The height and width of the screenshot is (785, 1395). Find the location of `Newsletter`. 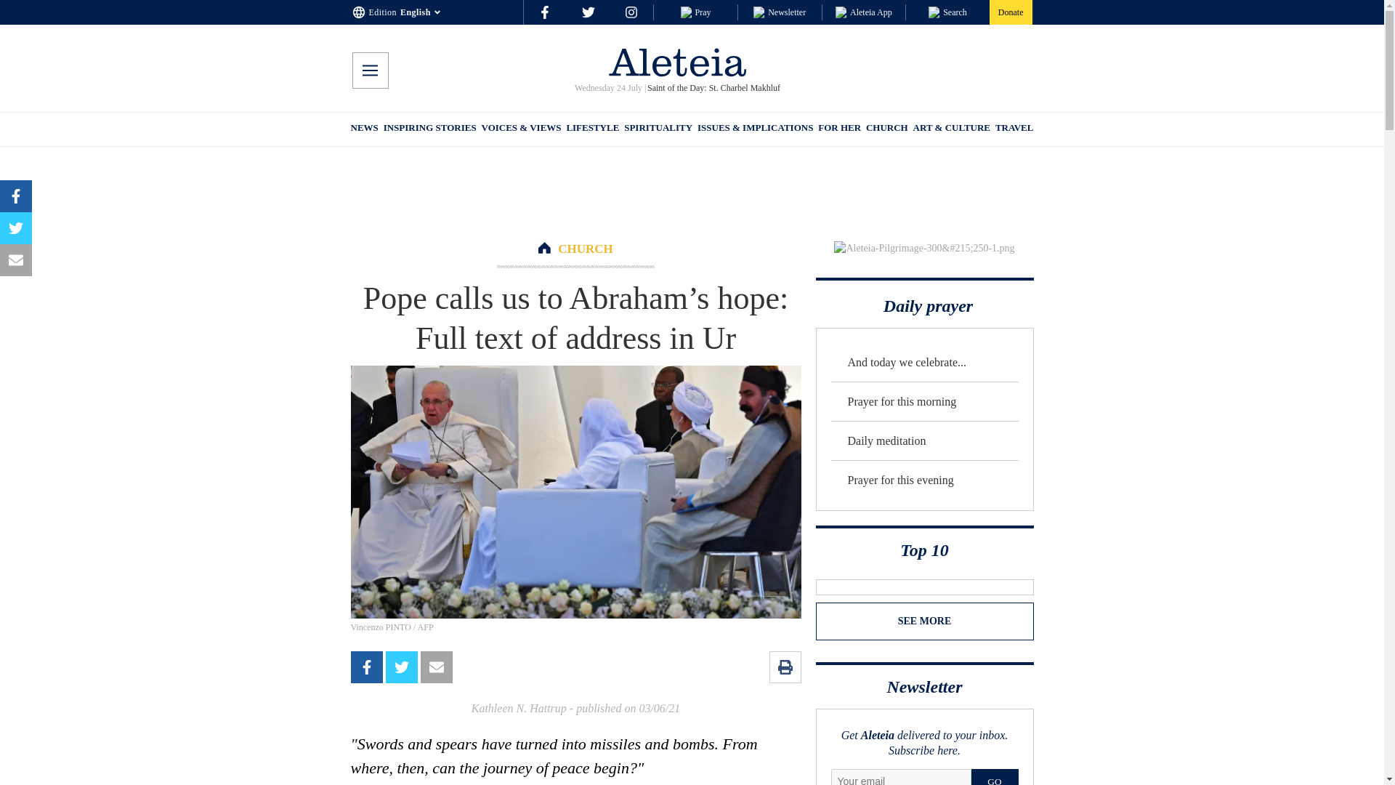

Newsletter is located at coordinates (779, 12).